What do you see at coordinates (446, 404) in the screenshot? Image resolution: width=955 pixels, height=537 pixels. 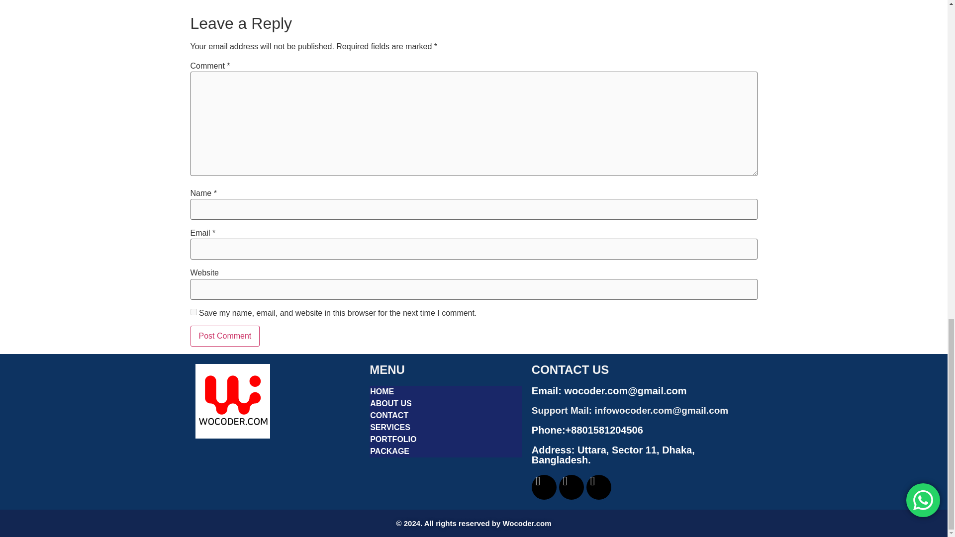 I see `ABOUT US` at bounding box center [446, 404].